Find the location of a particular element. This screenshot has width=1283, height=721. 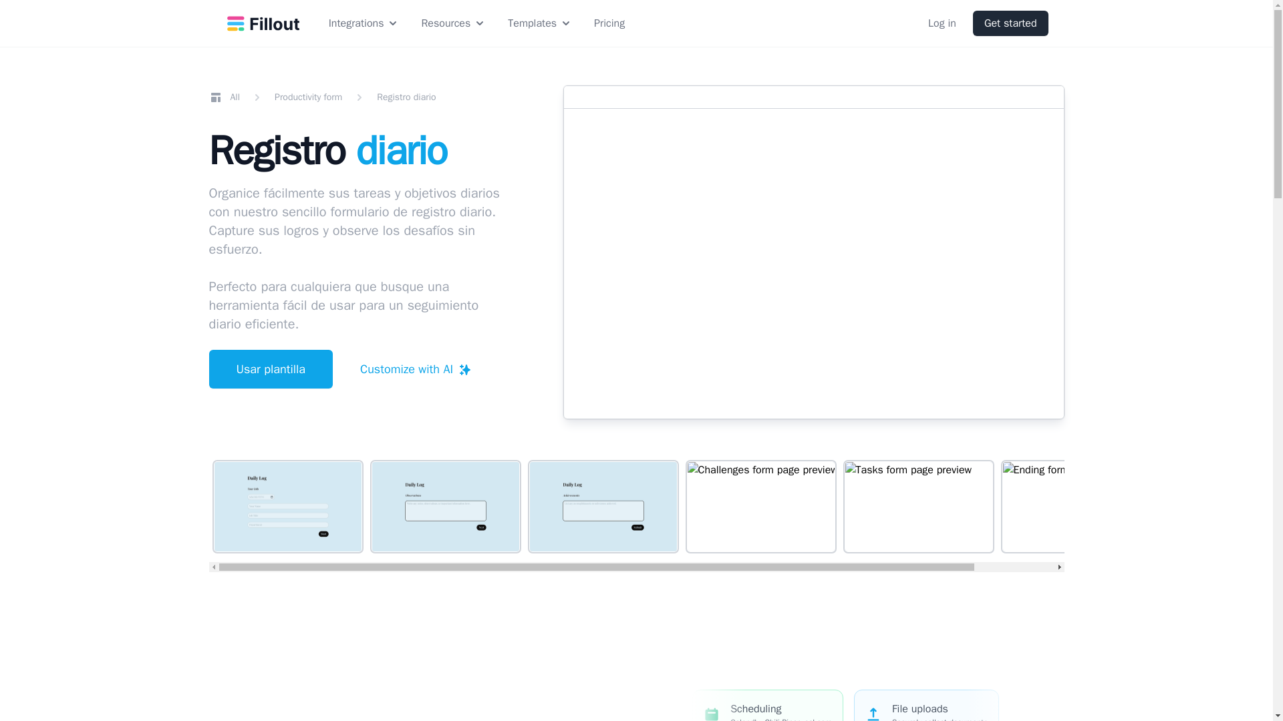

Integrations is located at coordinates (364, 23).